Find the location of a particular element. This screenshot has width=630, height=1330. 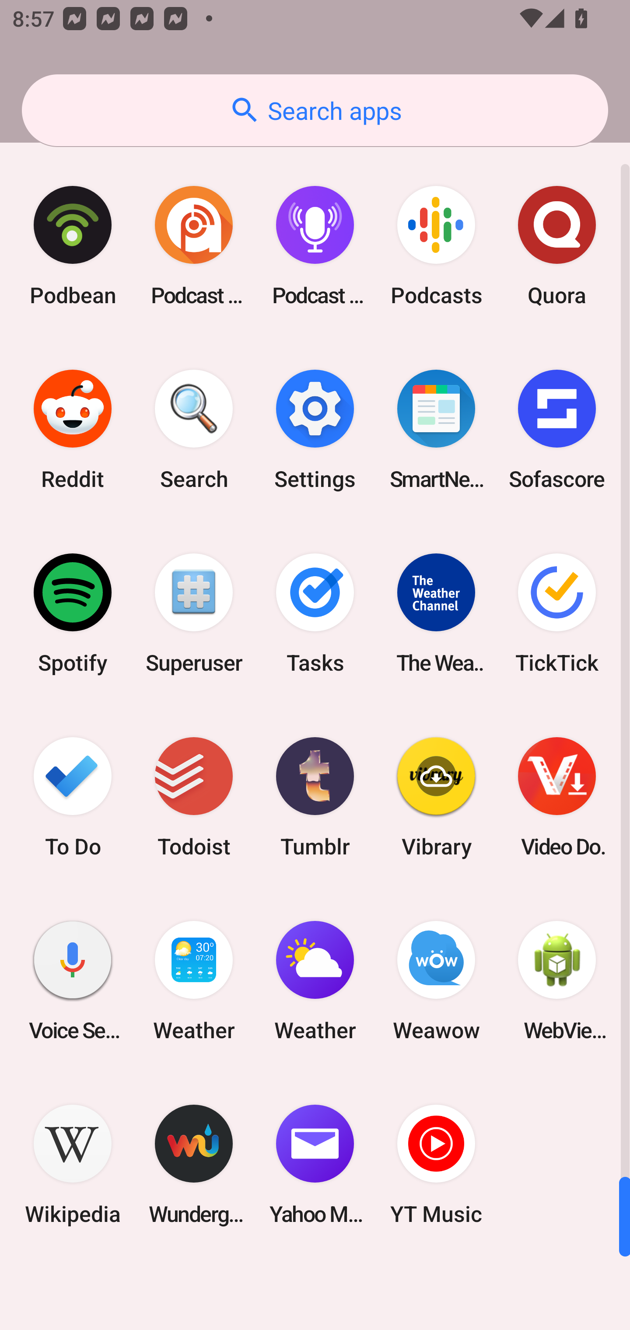

Podcast Addict is located at coordinates (194, 246).